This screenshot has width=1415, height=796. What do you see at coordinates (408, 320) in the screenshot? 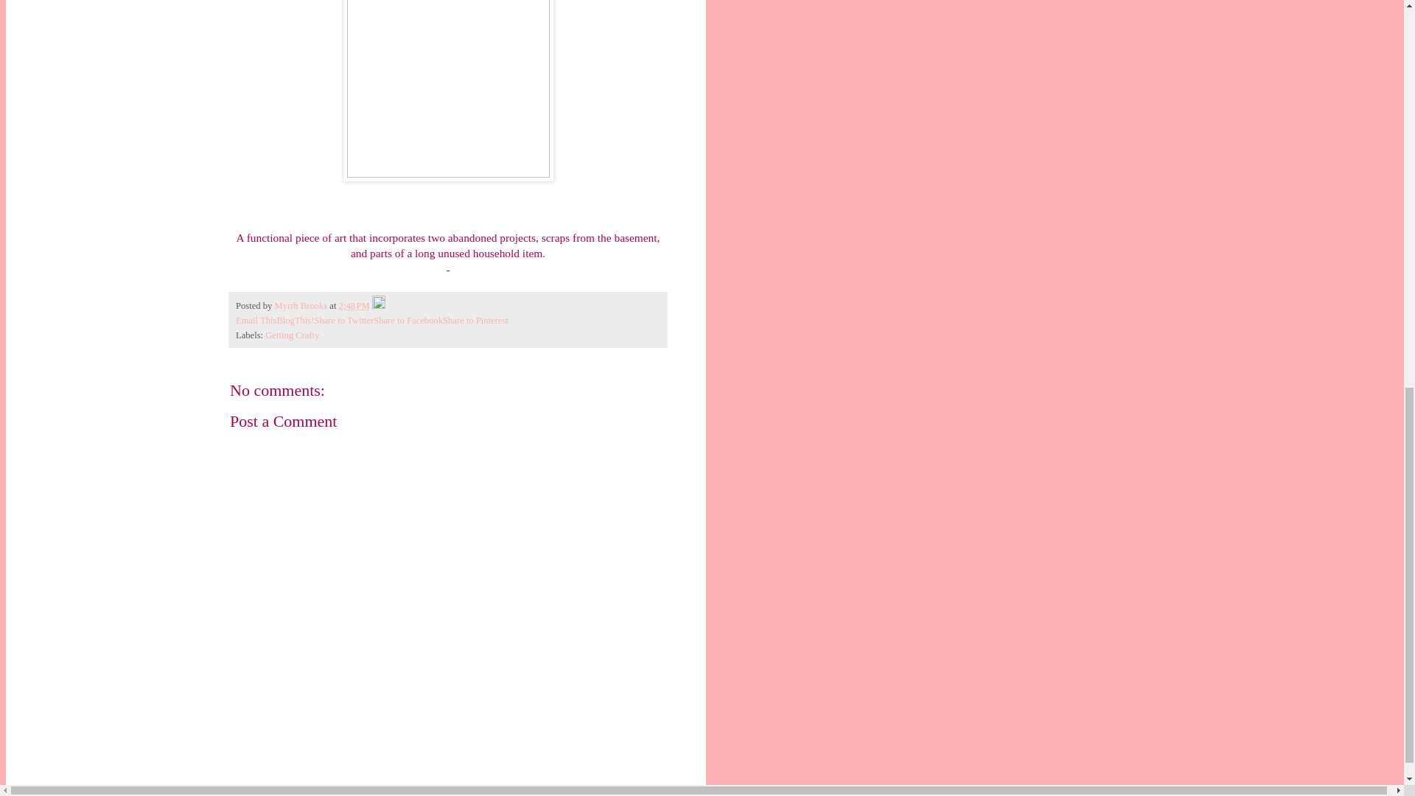
I see `Share to Facebook` at bounding box center [408, 320].